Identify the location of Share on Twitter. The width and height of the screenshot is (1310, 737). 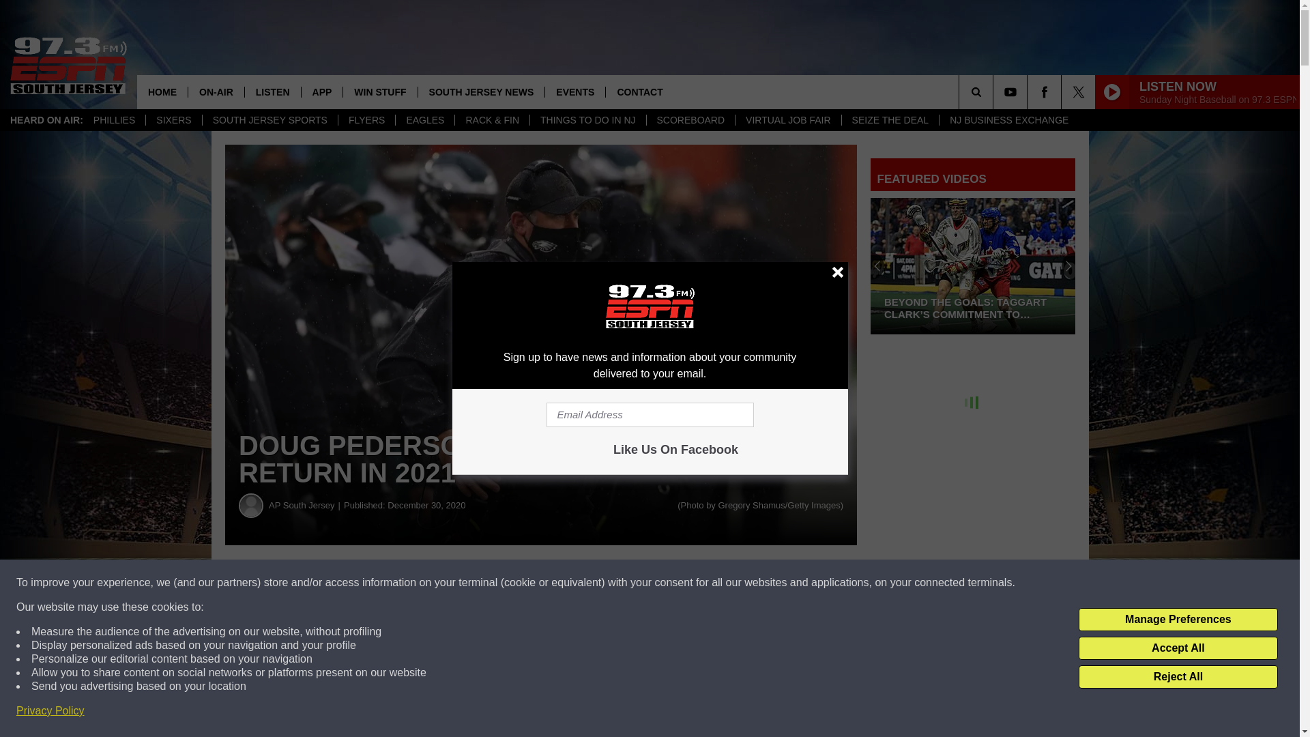
(667, 583).